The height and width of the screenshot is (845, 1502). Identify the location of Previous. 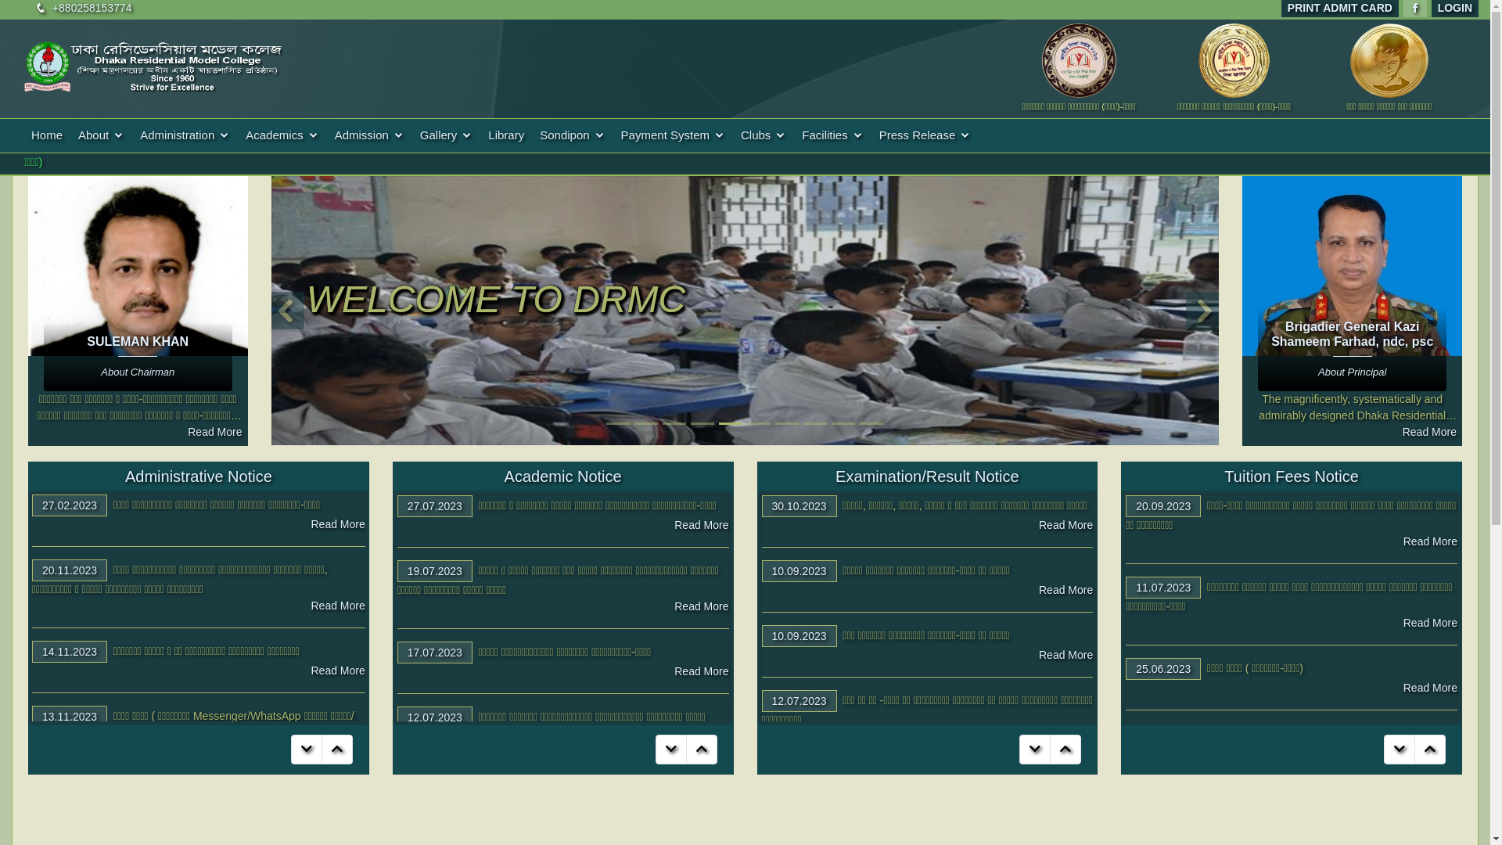
(285, 311).